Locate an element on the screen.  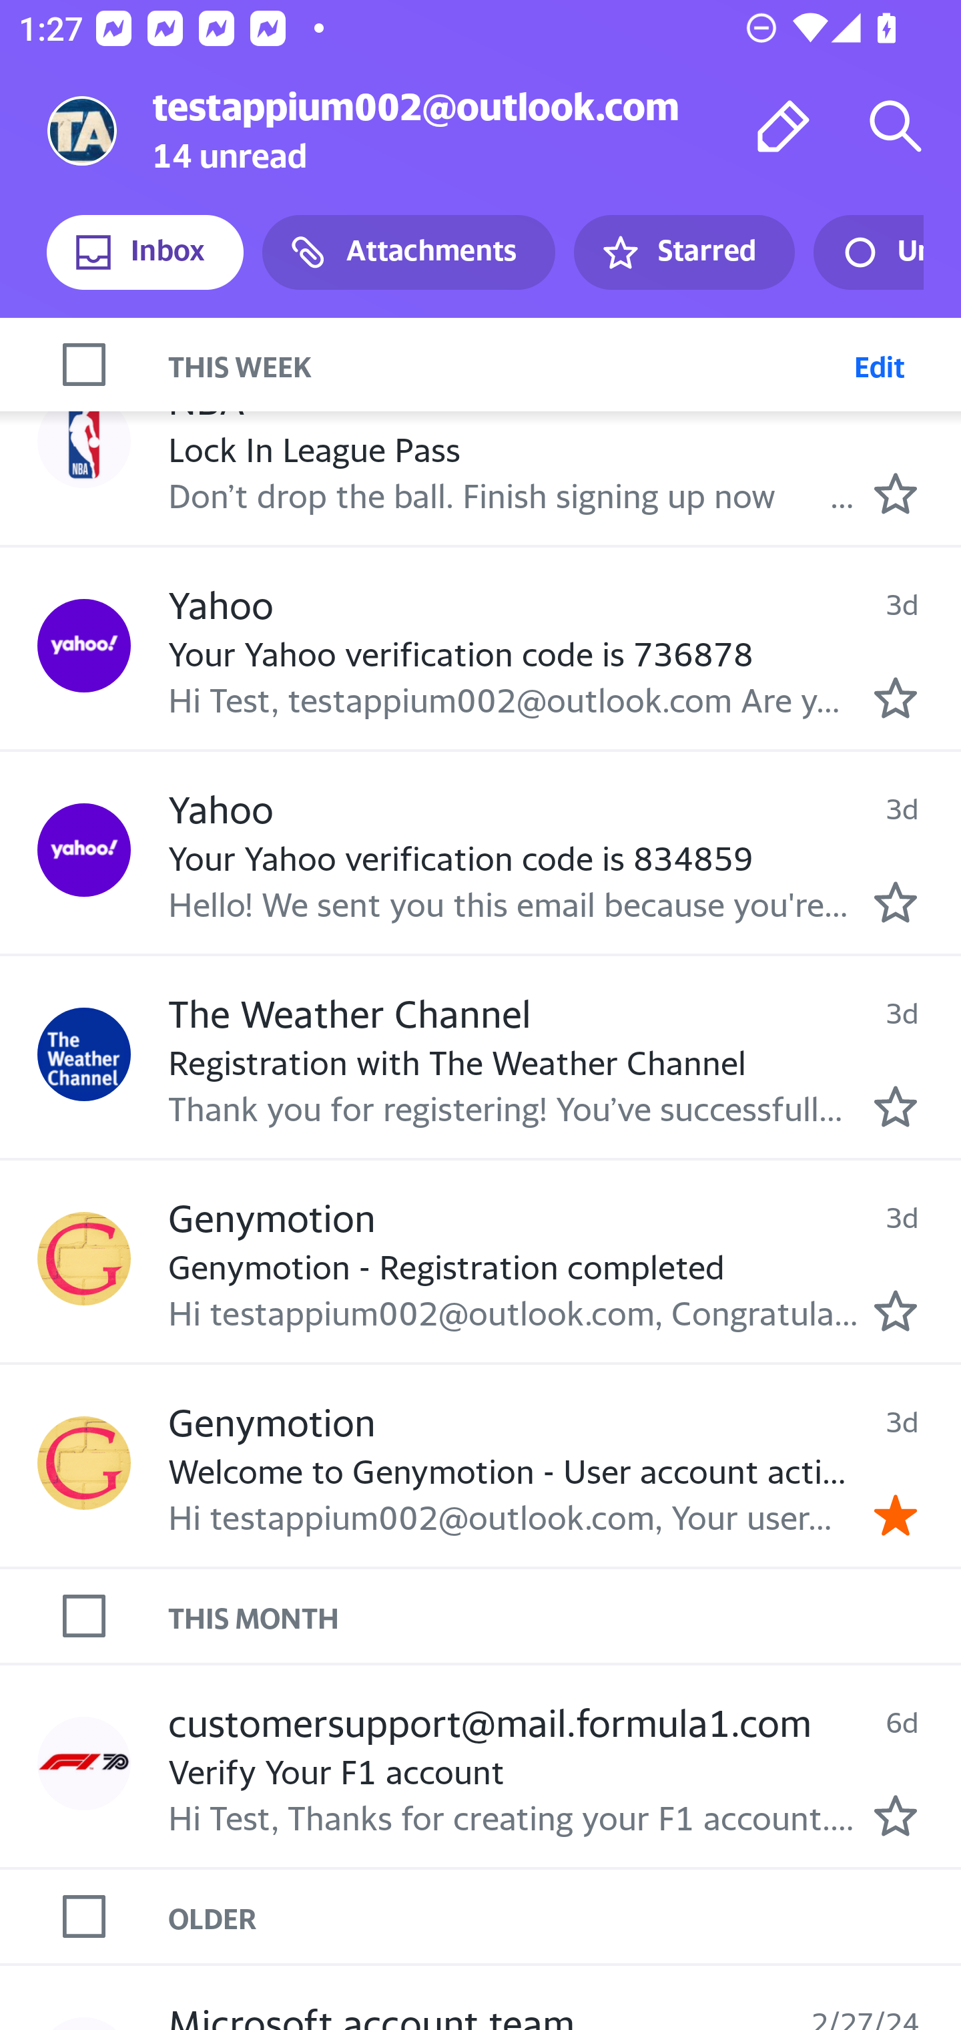
Mark as starred. is located at coordinates (896, 902).